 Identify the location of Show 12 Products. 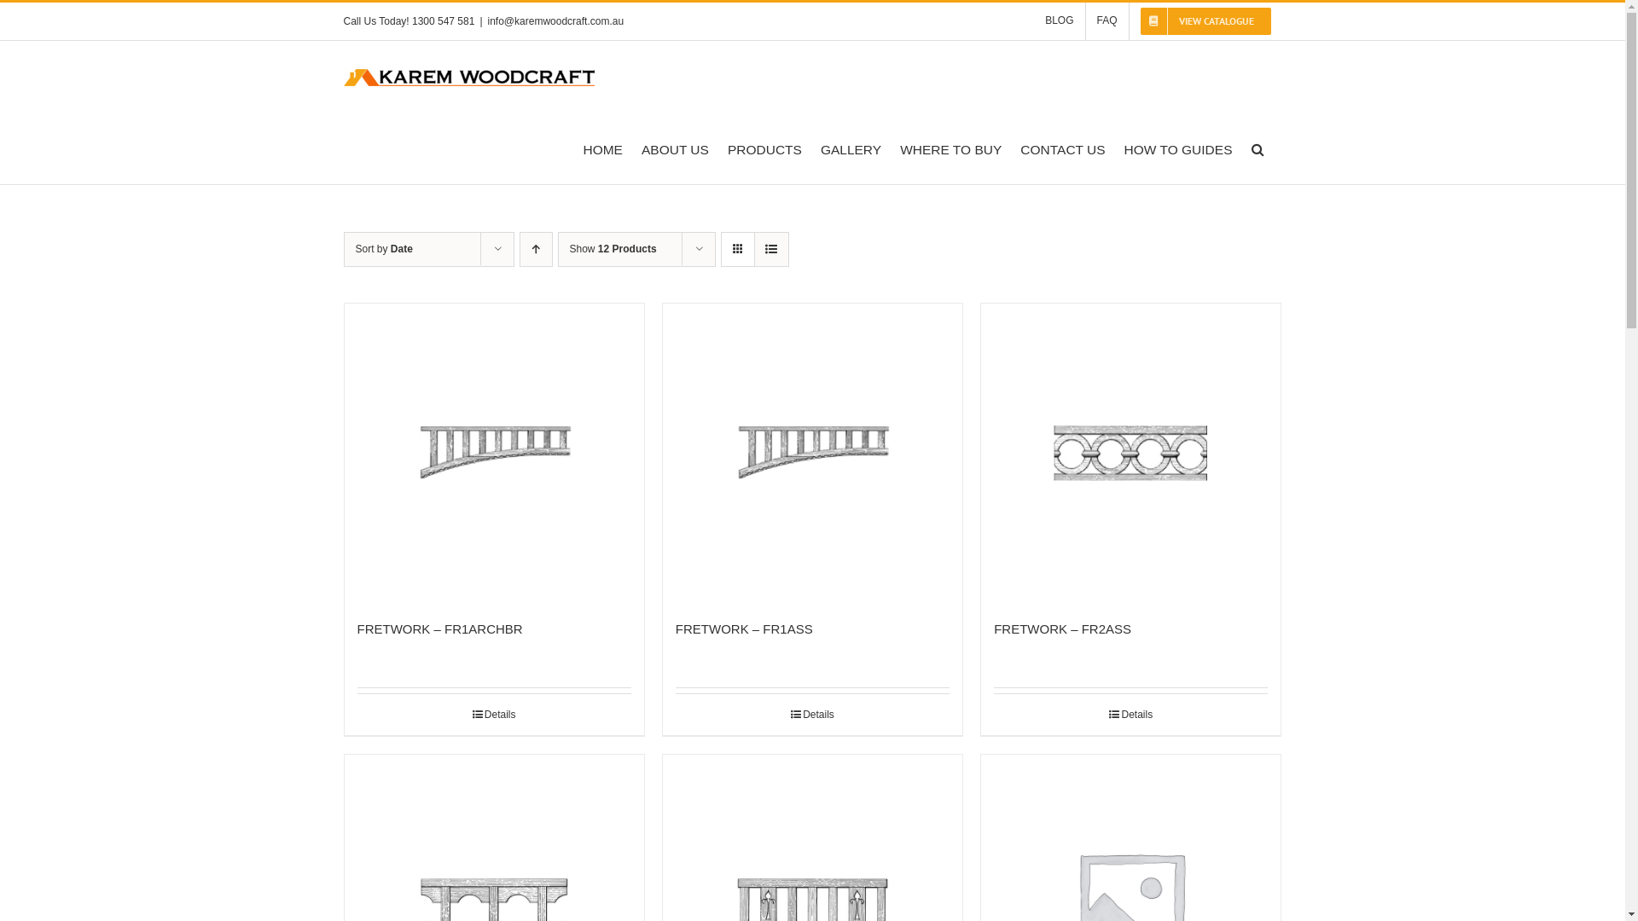
(613, 249).